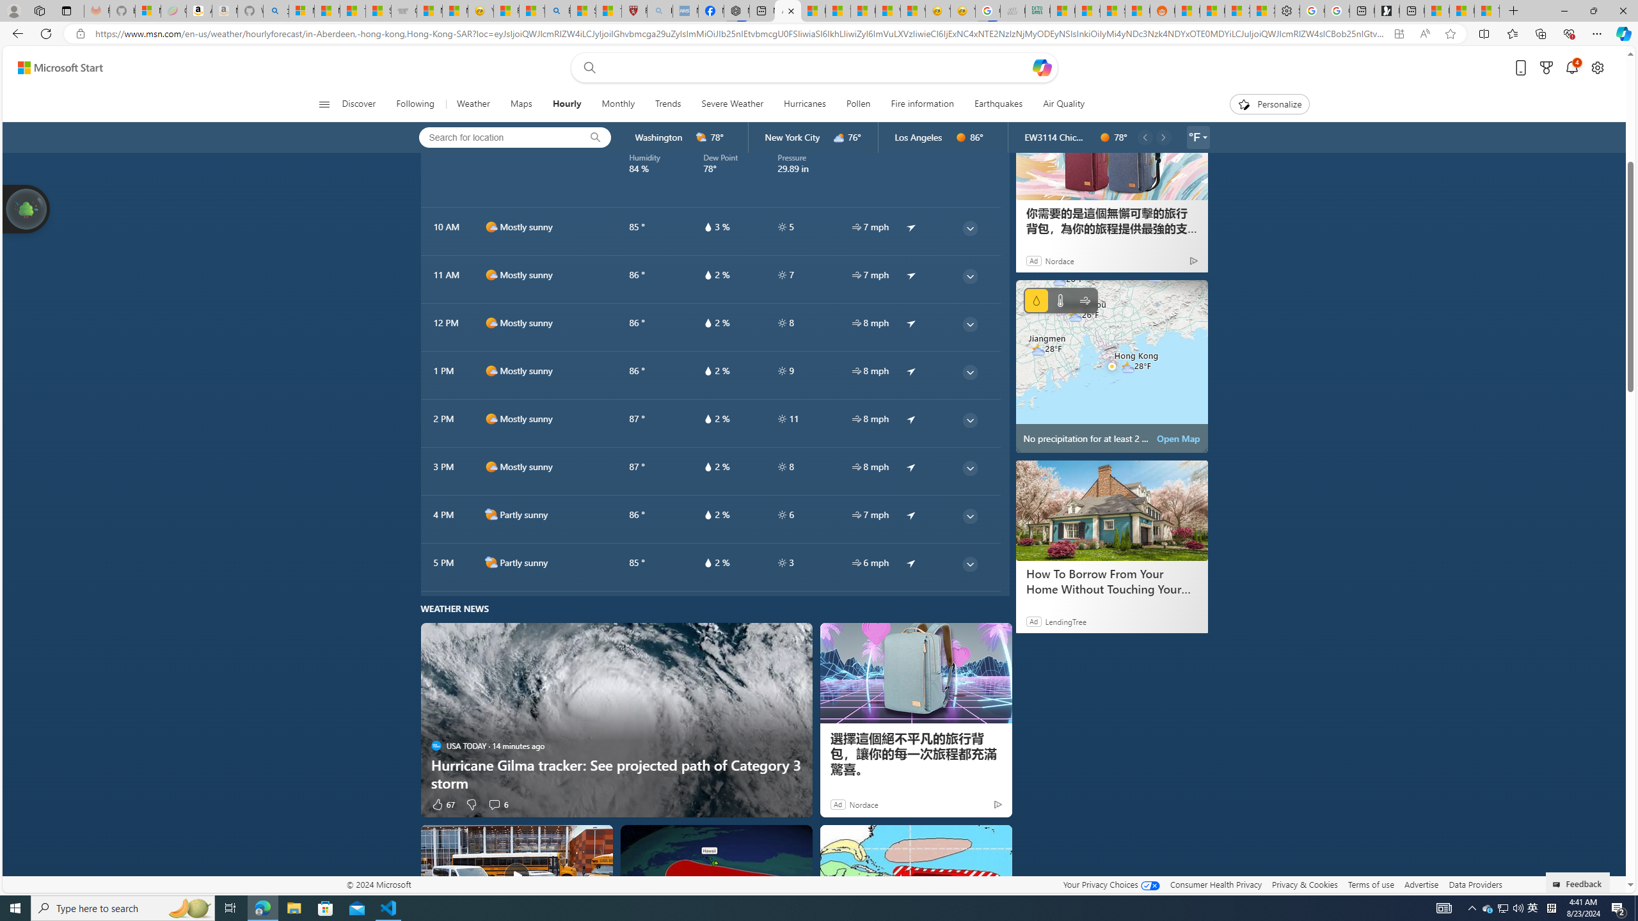 Image resolution: width=1638 pixels, height=921 pixels. What do you see at coordinates (911, 562) in the screenshot?
I see `common/arrow` at bounding box center [911, 562].